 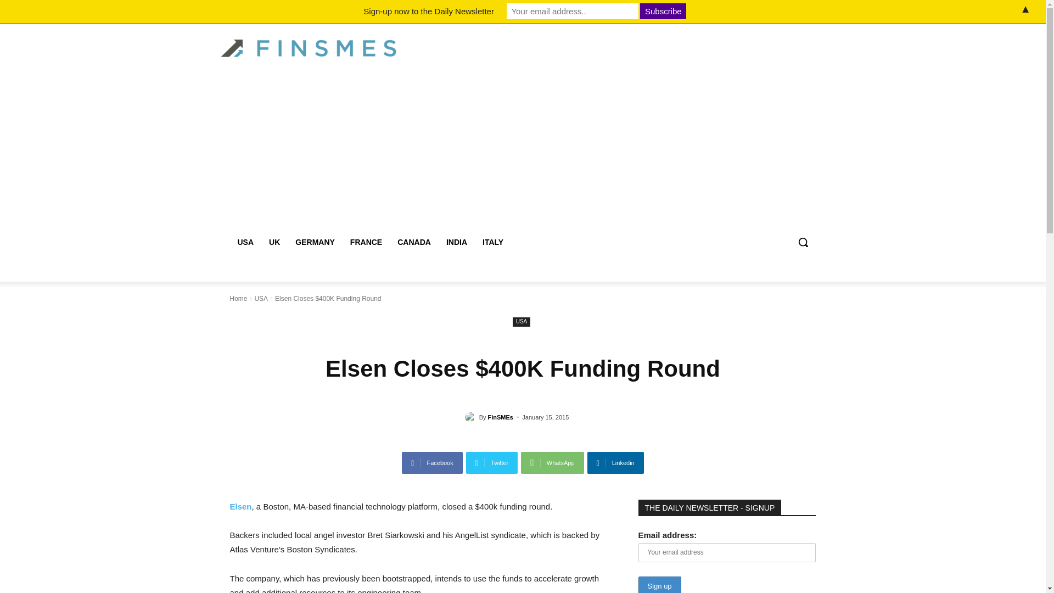 I want to click on WhatsApp, so click(x=552, y=462).